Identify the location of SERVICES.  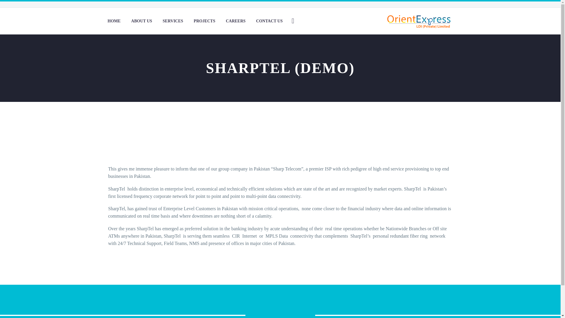
(173, 21).